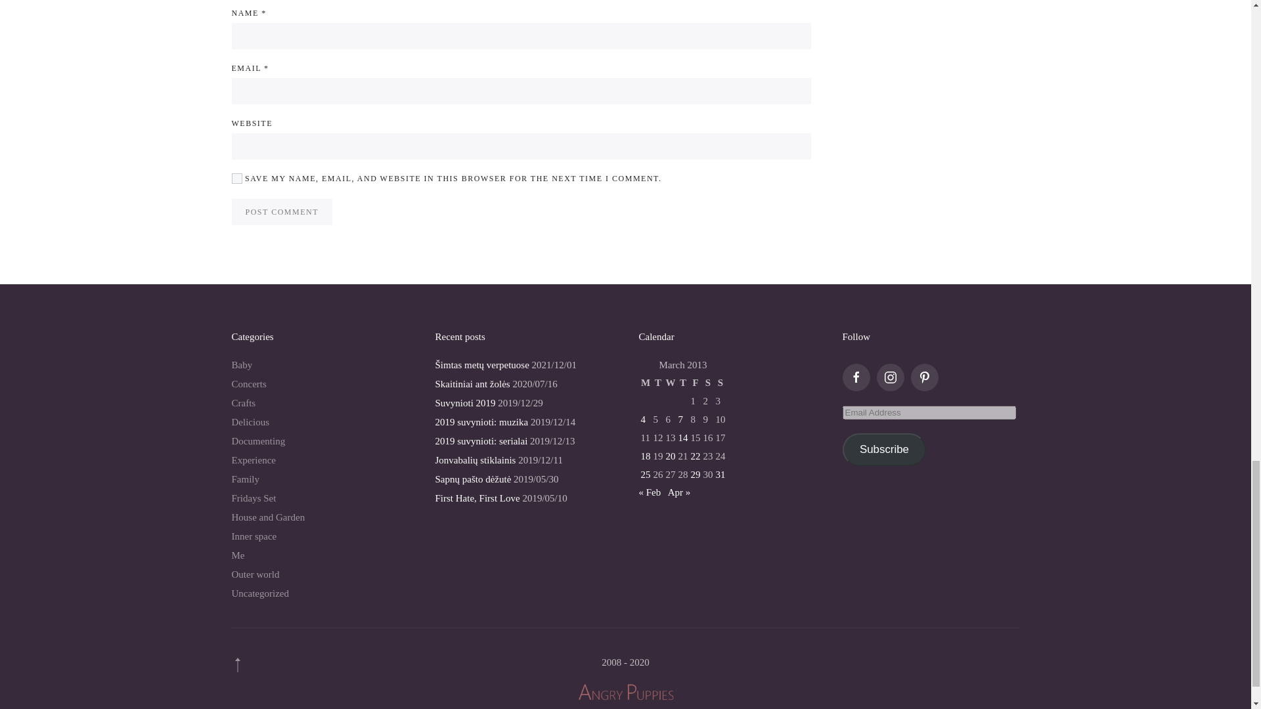  What do you see at coordinates (281, 212) in the screenshot?
I see `POST COMMENT` at bounding box center [281, 212].